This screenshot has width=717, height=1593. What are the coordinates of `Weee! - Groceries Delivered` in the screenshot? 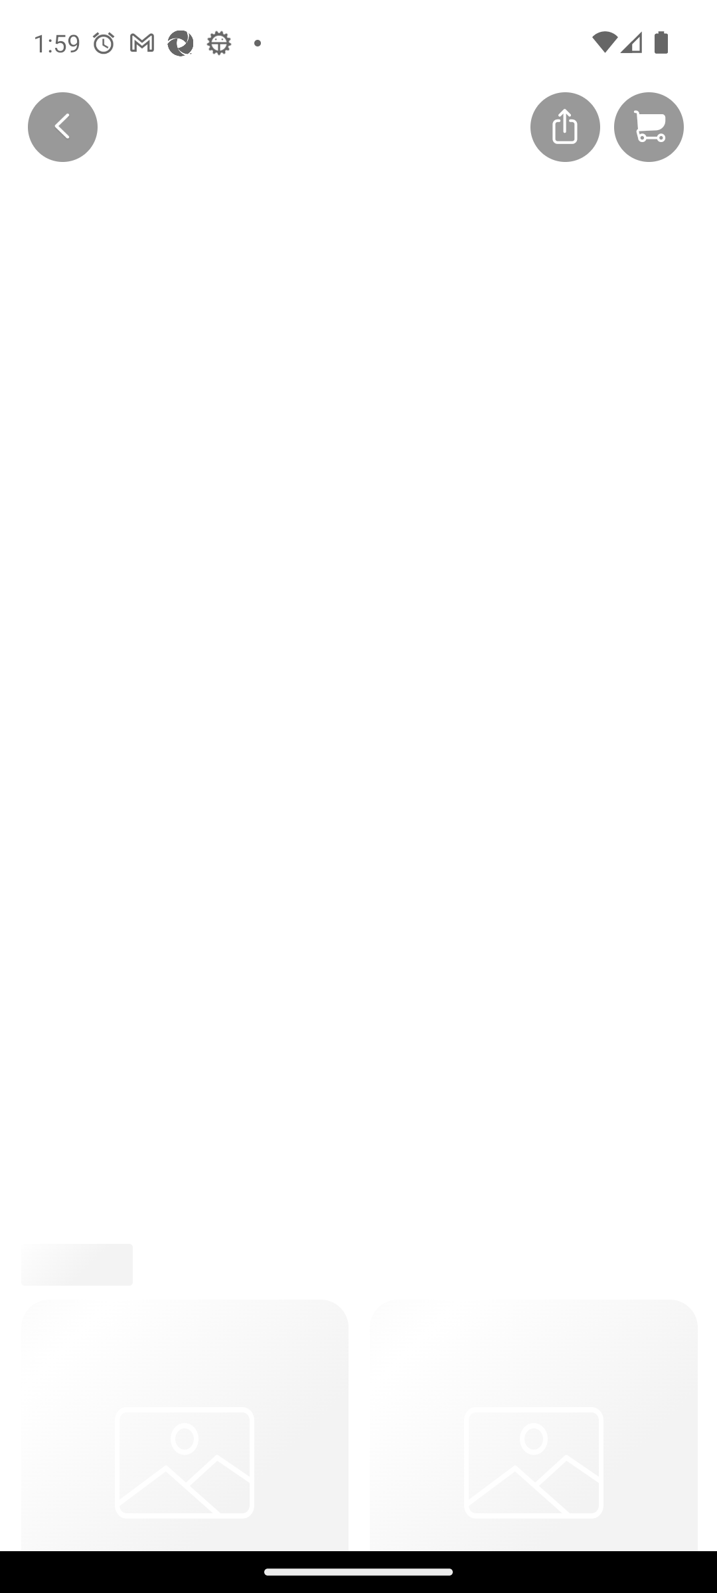 It's located at (51, 125).